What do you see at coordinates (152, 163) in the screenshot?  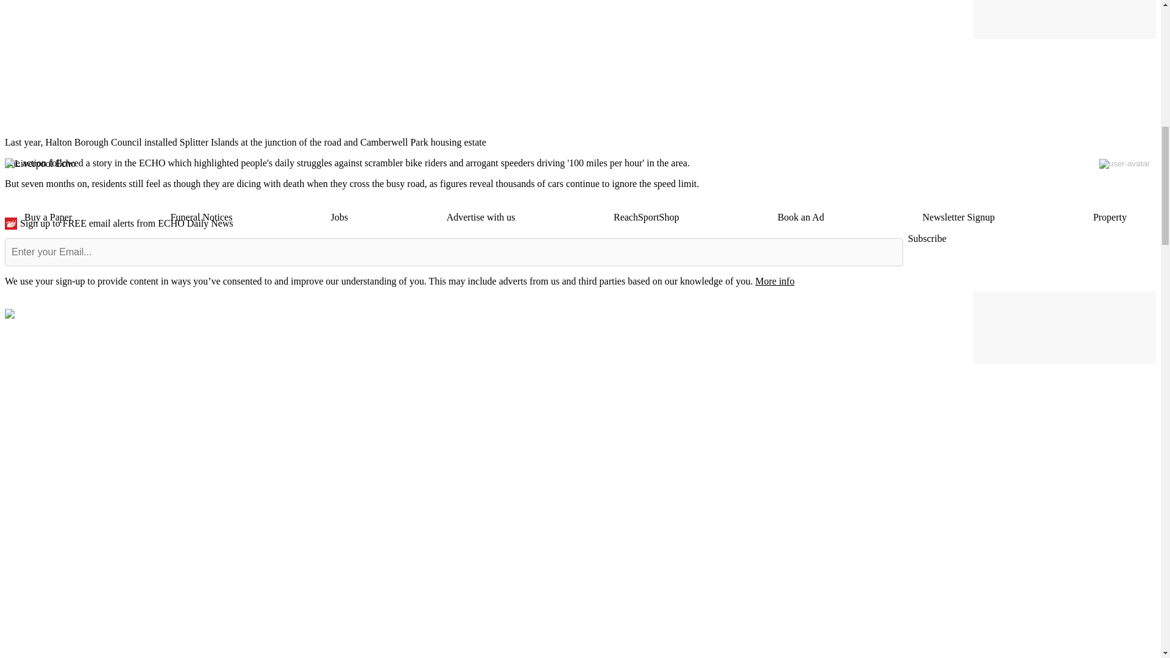 I see `ECHO` at bounding box center [152, 163].